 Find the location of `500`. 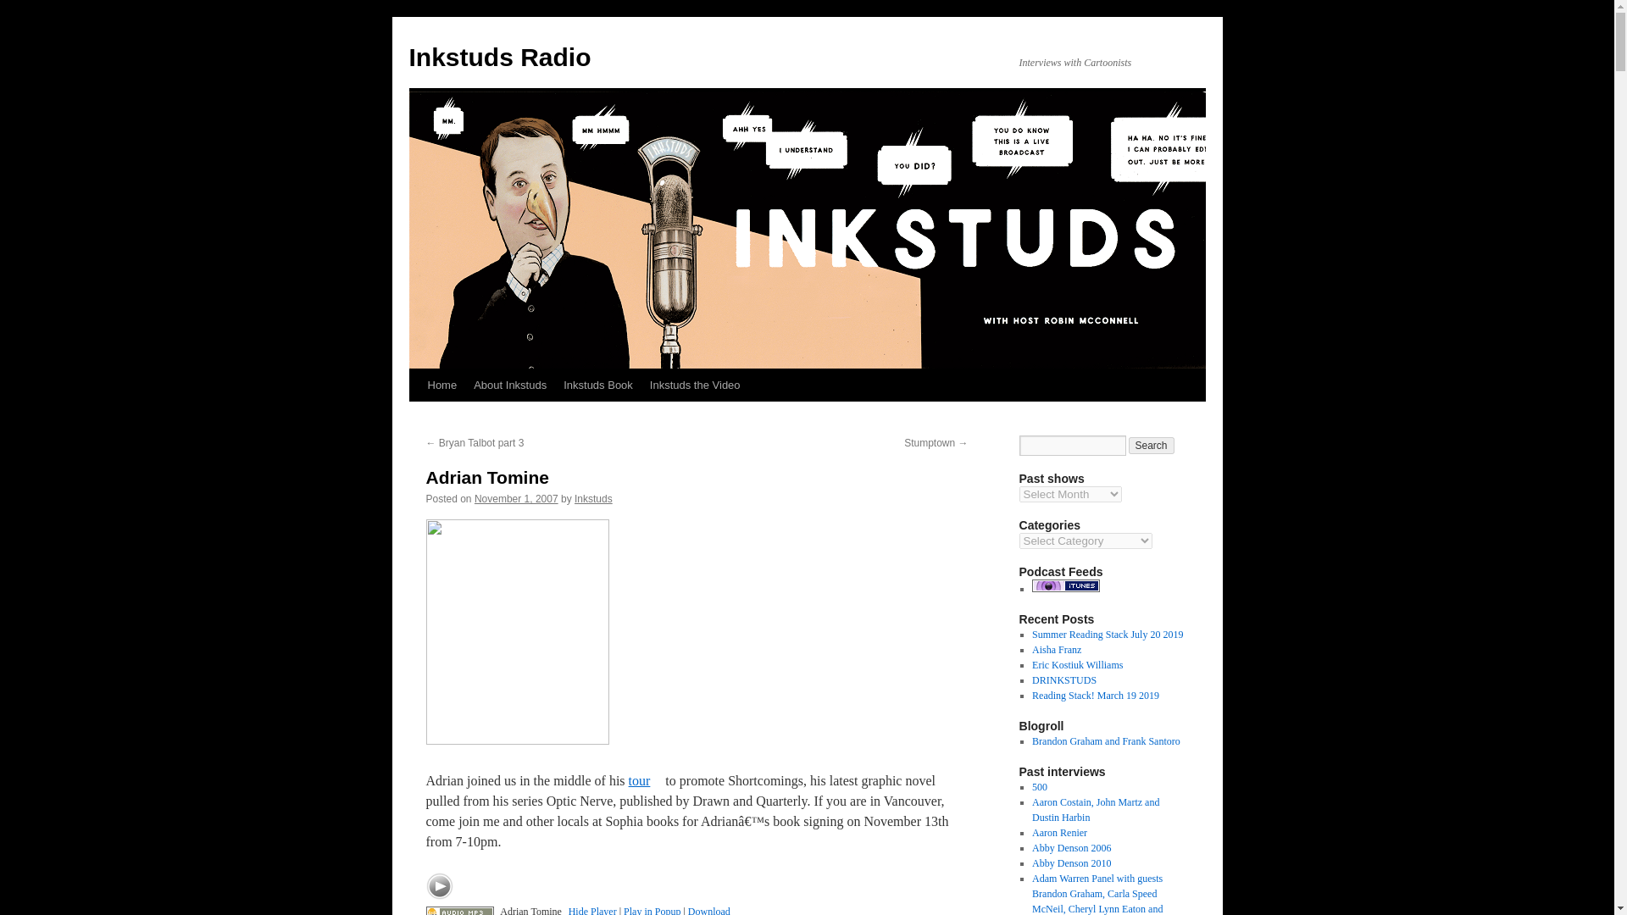

500 is located at coordinates (1039, 787).